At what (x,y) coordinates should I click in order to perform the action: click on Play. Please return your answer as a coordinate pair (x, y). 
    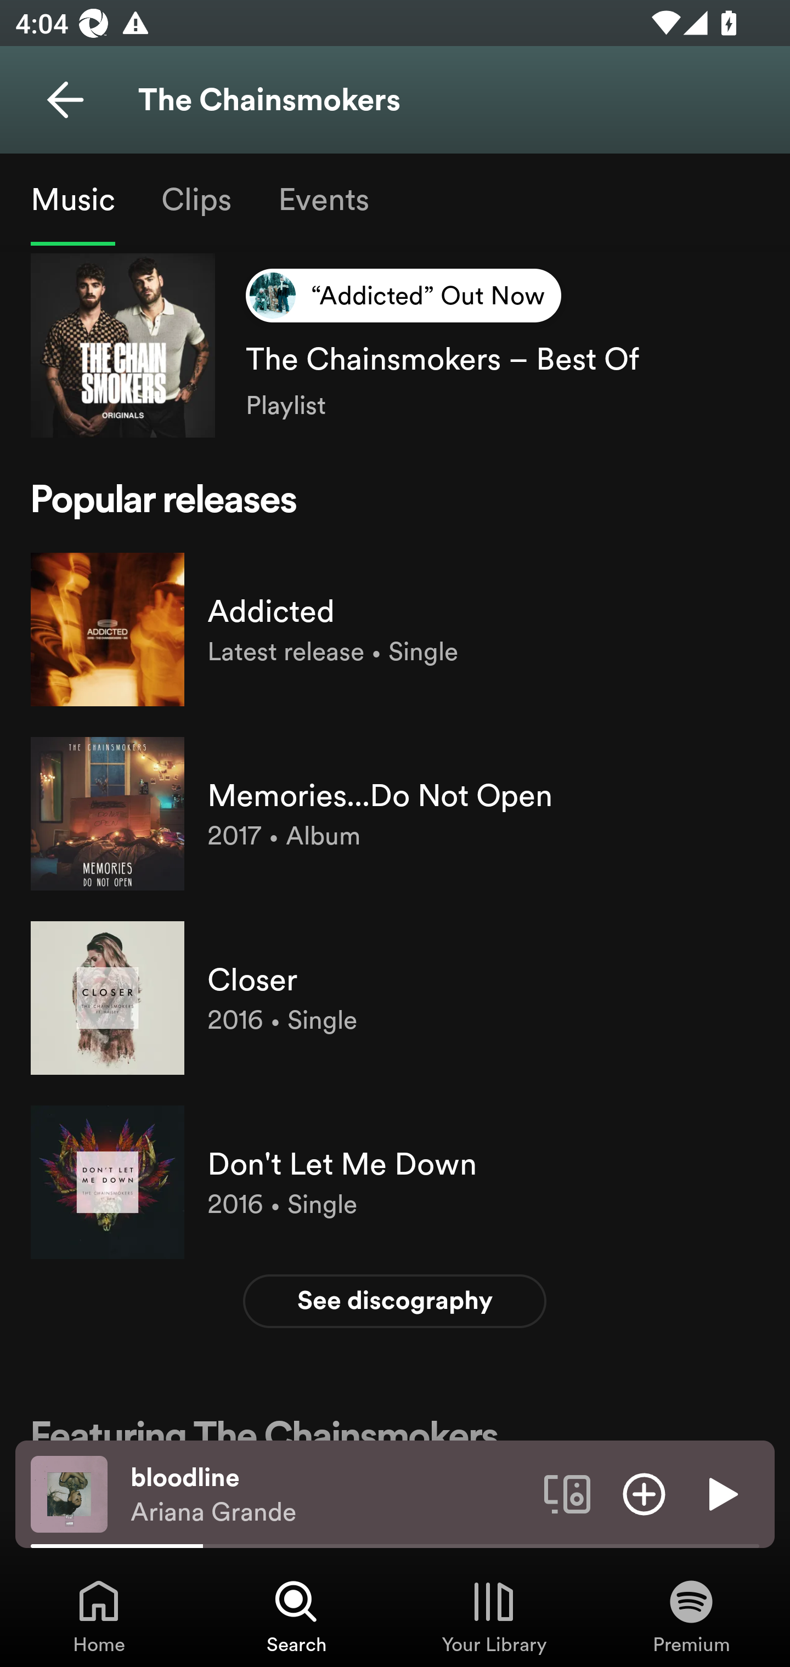
    Looking at the image, I should click on (721, 1493).